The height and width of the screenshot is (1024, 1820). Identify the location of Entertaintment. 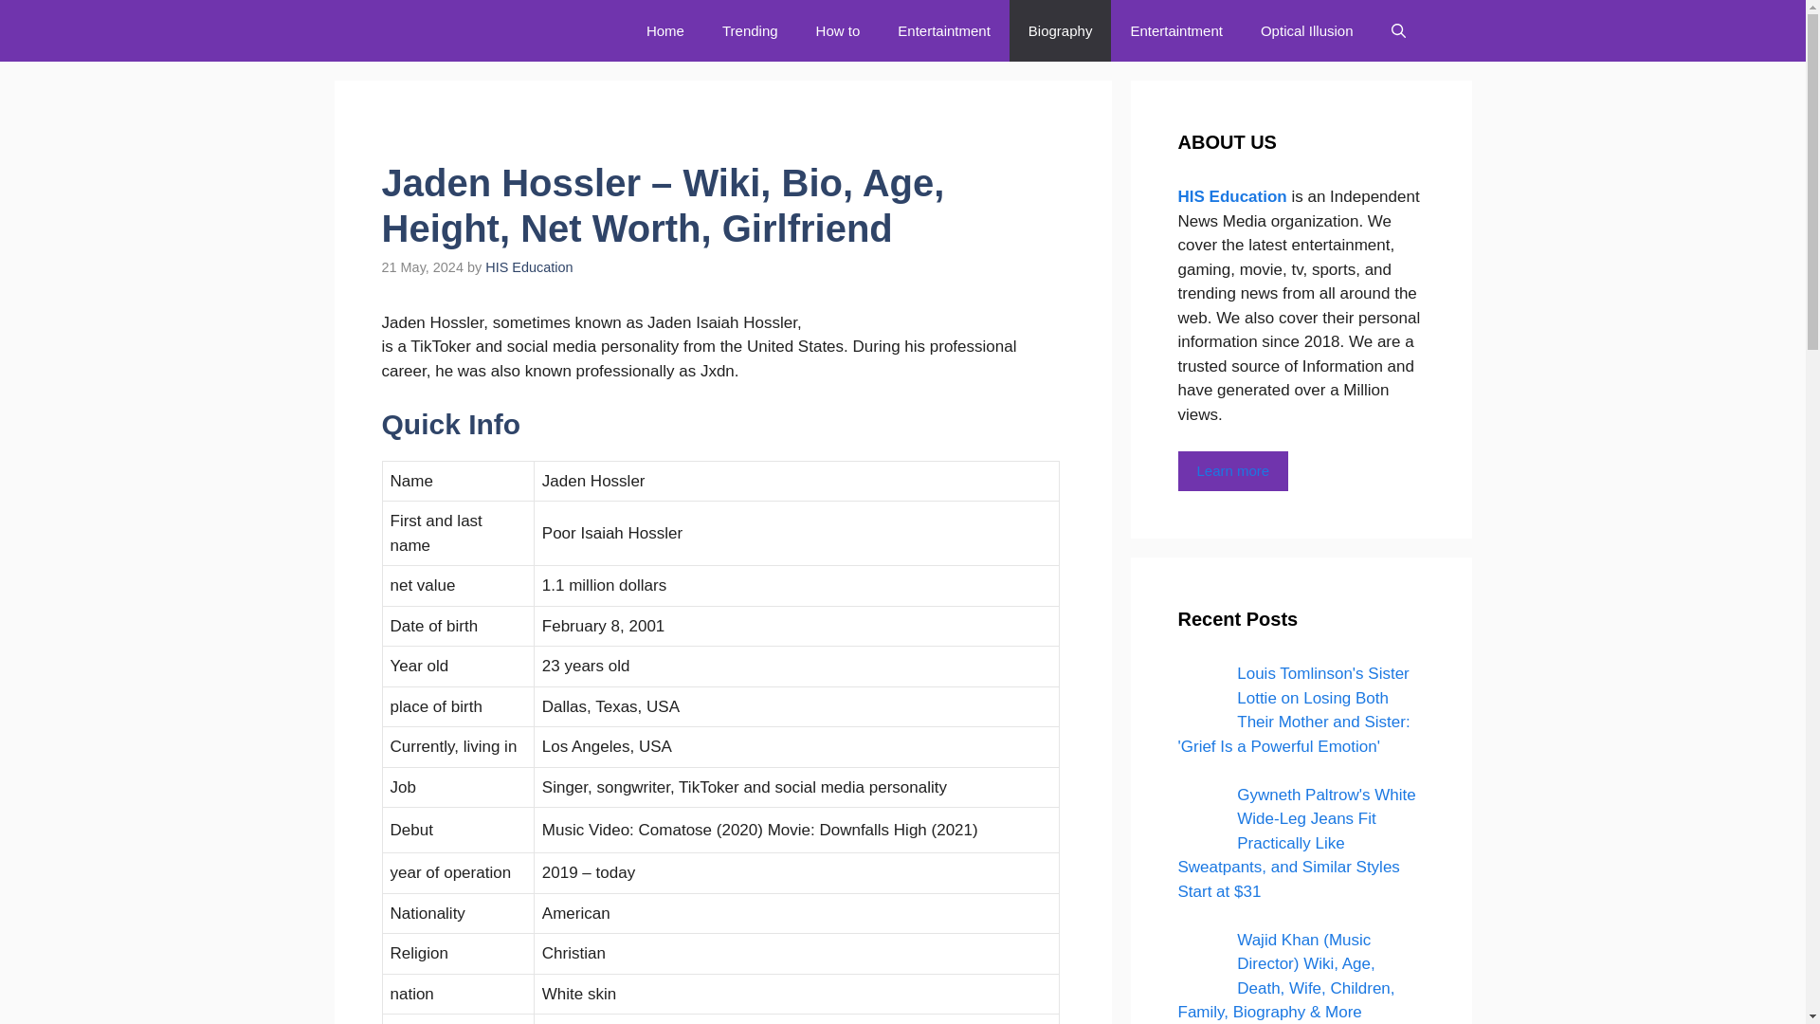
(944, 30).